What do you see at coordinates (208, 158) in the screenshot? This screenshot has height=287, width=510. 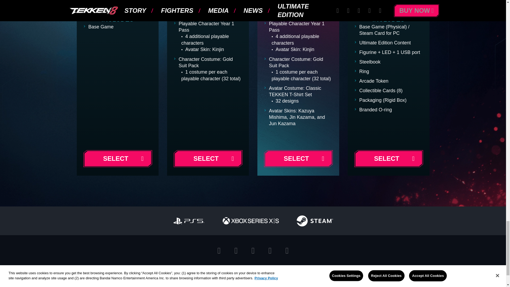 I see `SELECT` at bounding box center [208, 158].